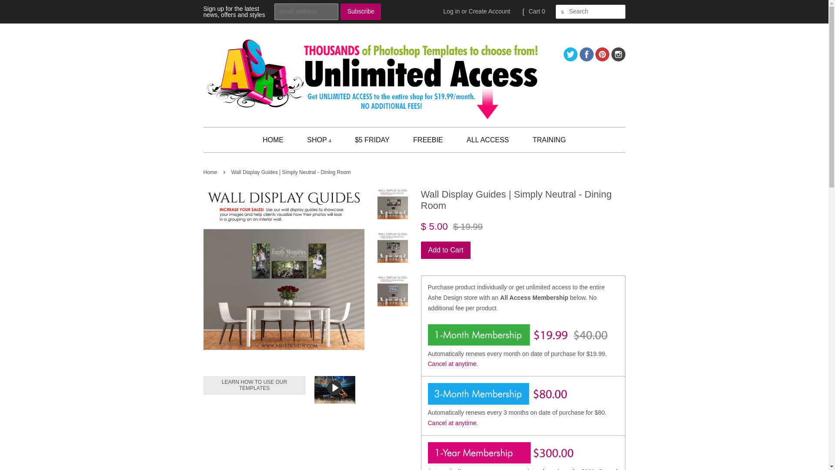 Image resolution: width=835 pixels, height=470 pixels. What do you see at coordinates (361, 11) in the screenshot?
I see `Subscribe` at bounding box center [361, 11].